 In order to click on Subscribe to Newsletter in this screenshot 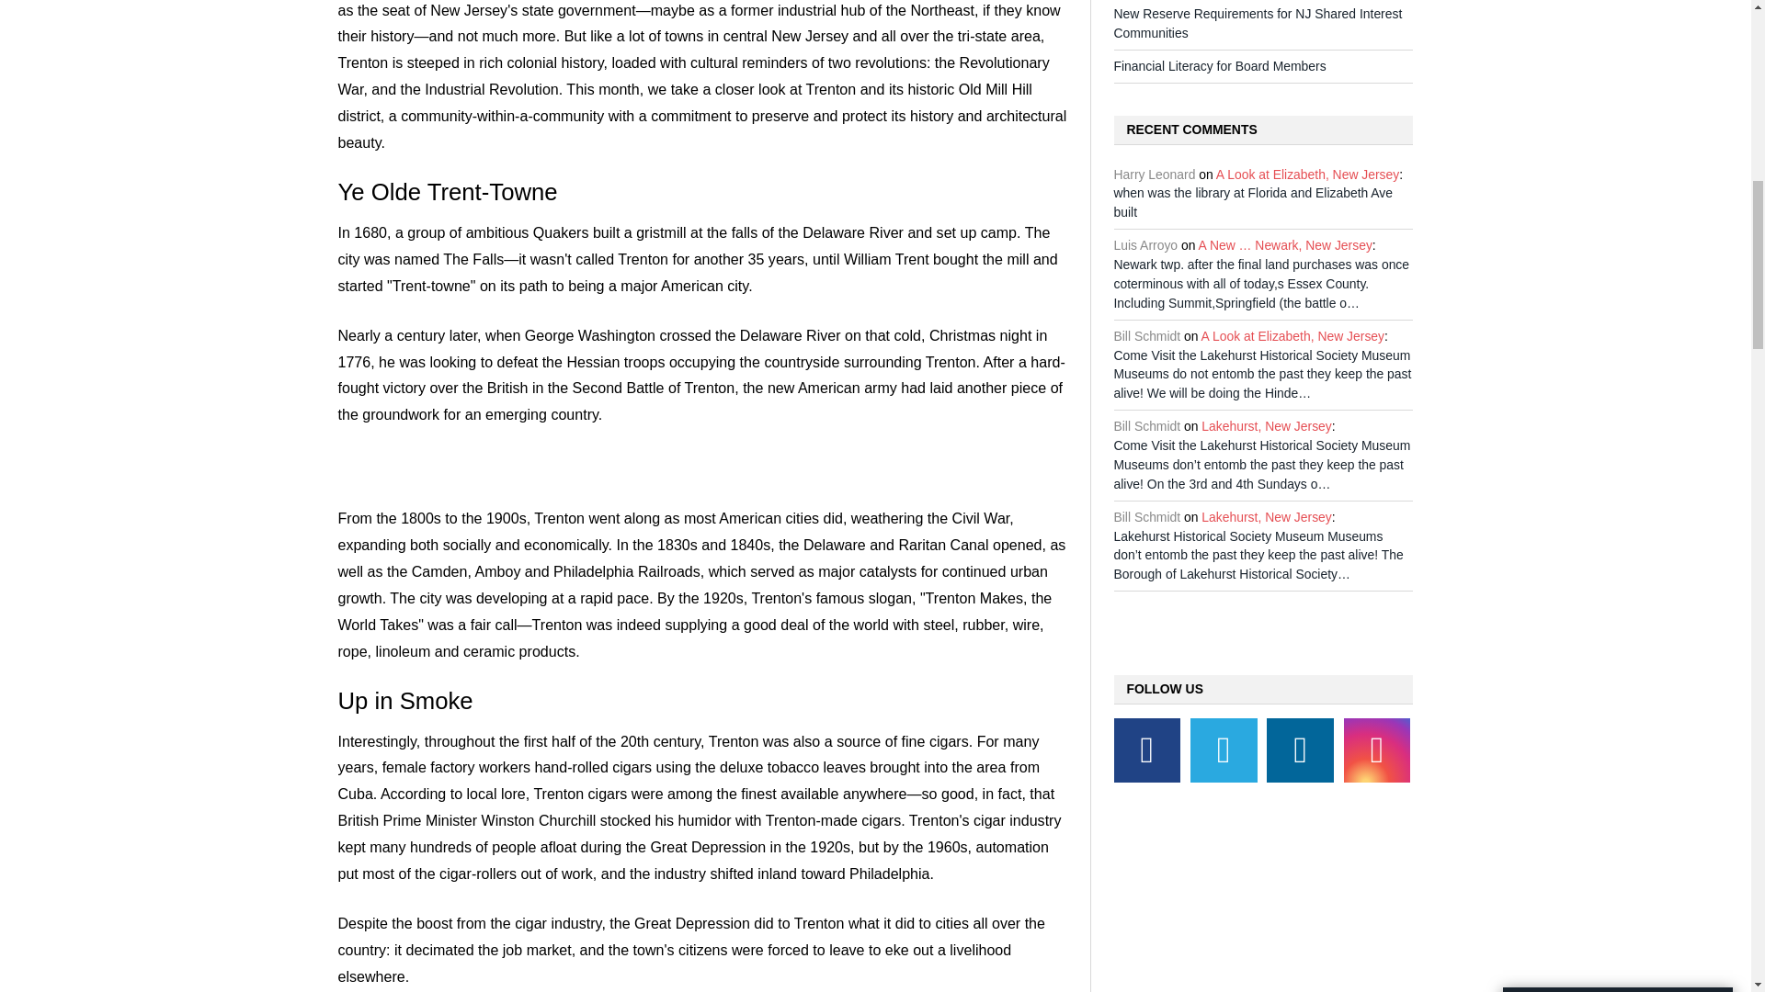, I will do `click(1618, 126)`.